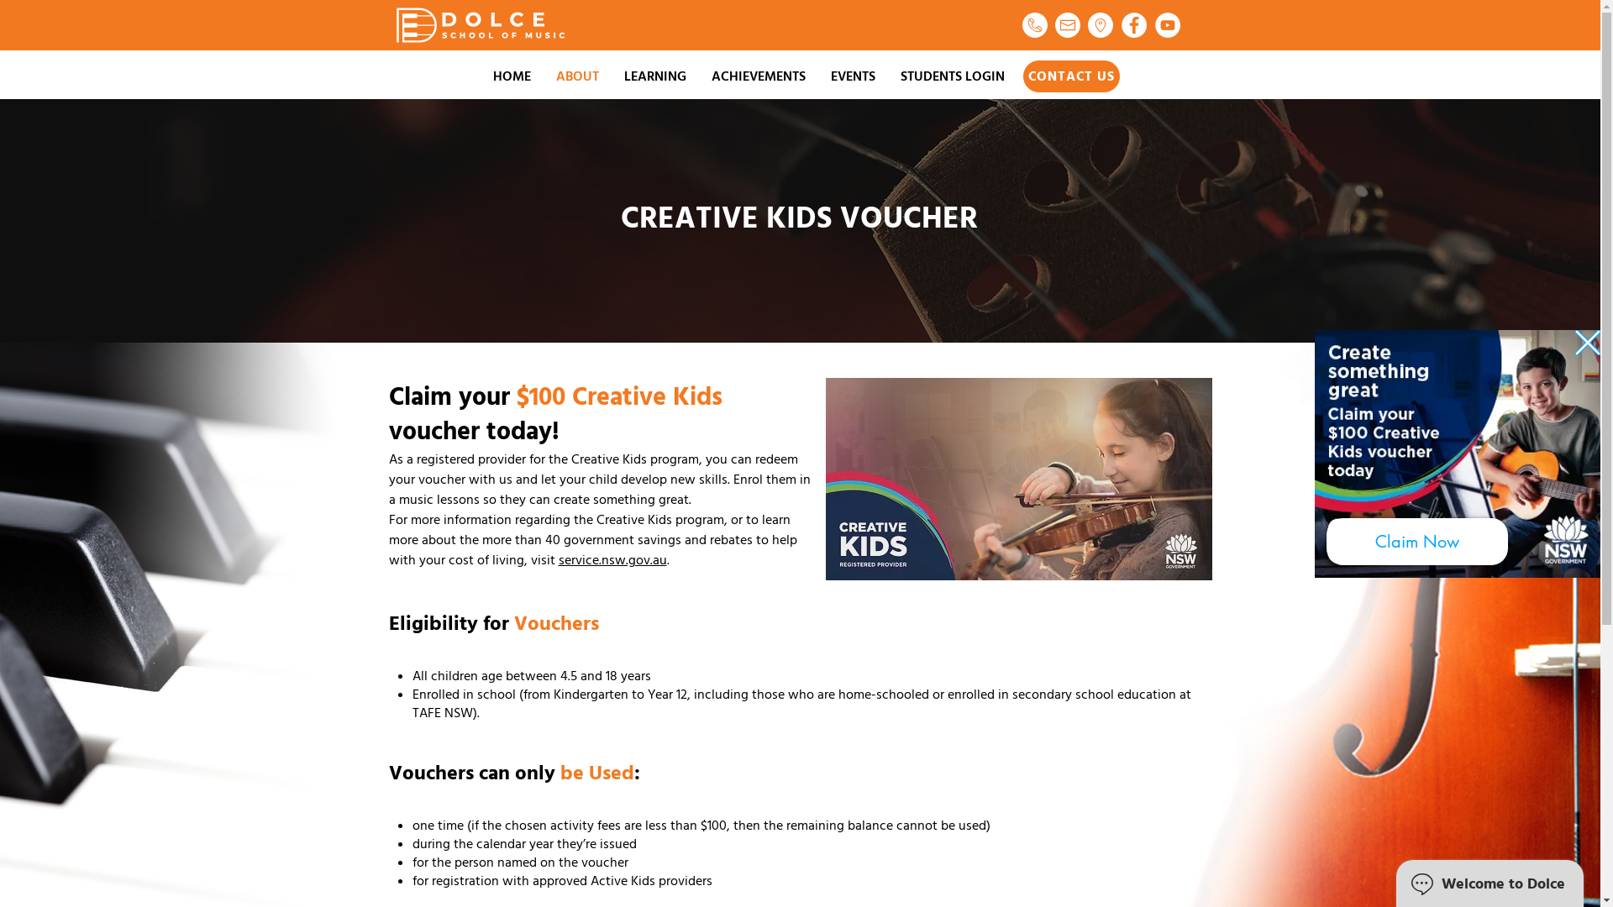  What do you see at coordinates (655, 76) in the screenshot?
I see `LEARNING` at bounding box center [655, 76].